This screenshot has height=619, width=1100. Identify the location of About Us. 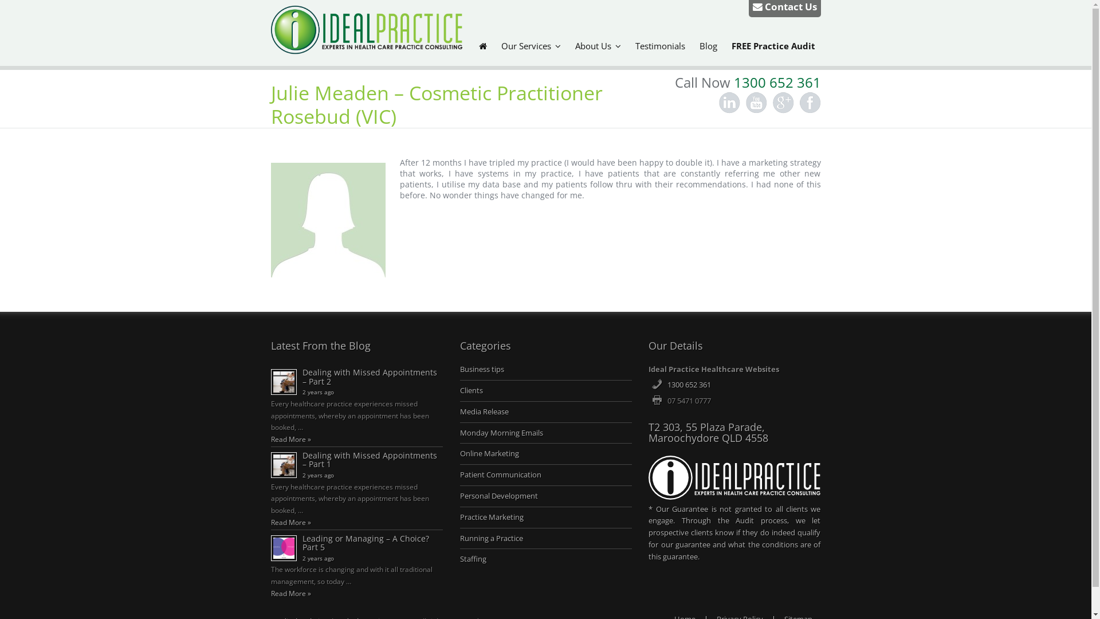
(598, 46).